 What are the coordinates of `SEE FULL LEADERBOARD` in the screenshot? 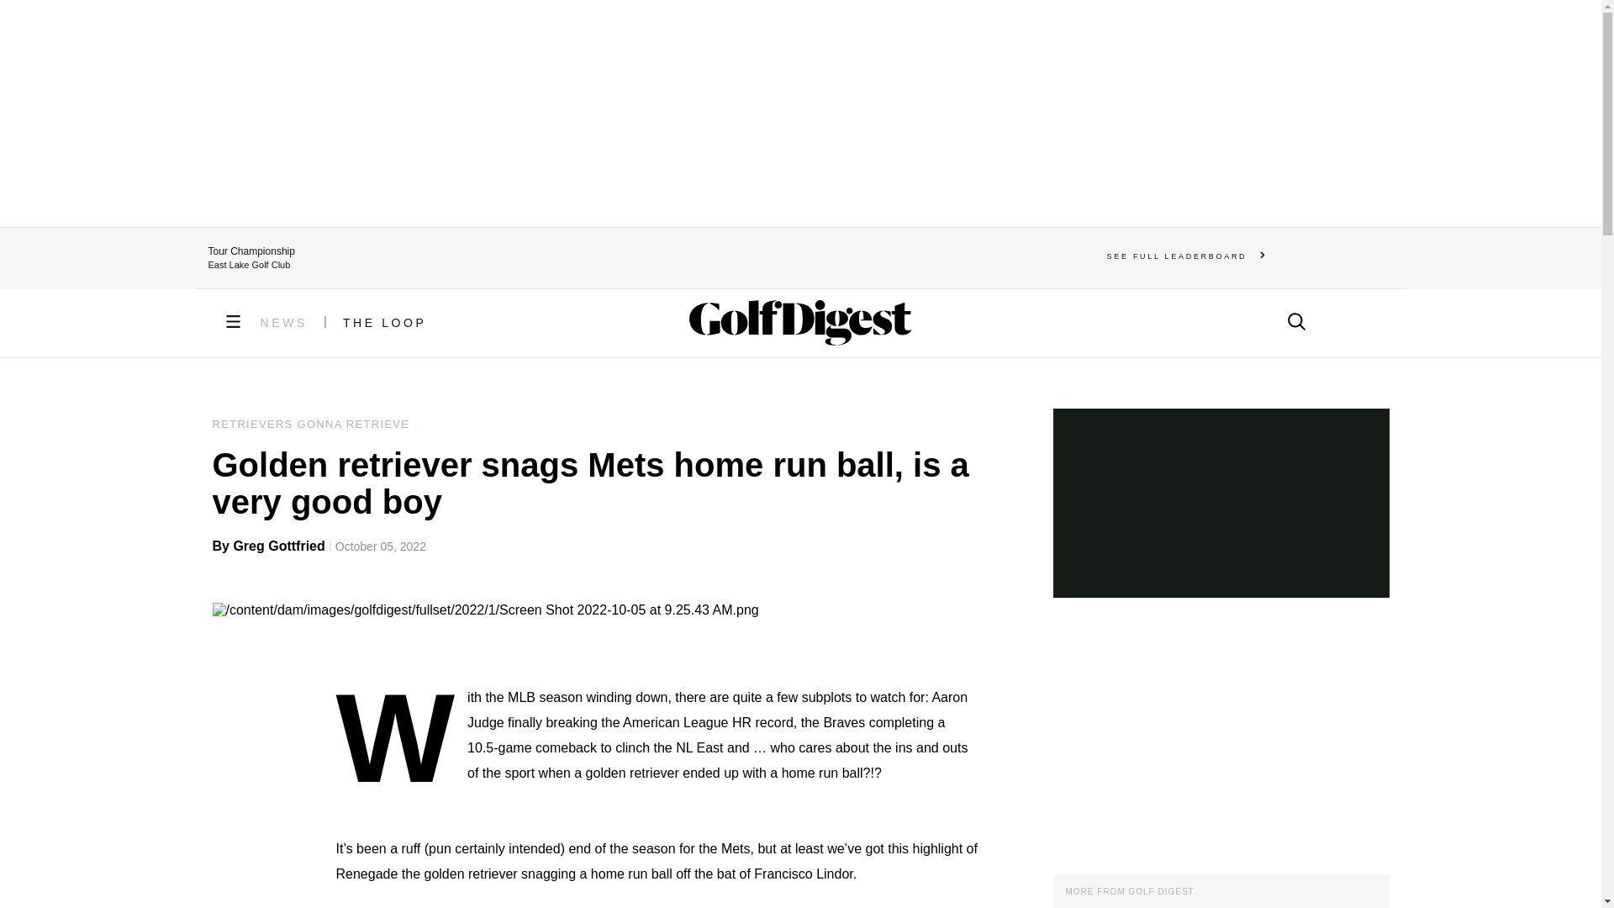 It's located at (1186, 256).